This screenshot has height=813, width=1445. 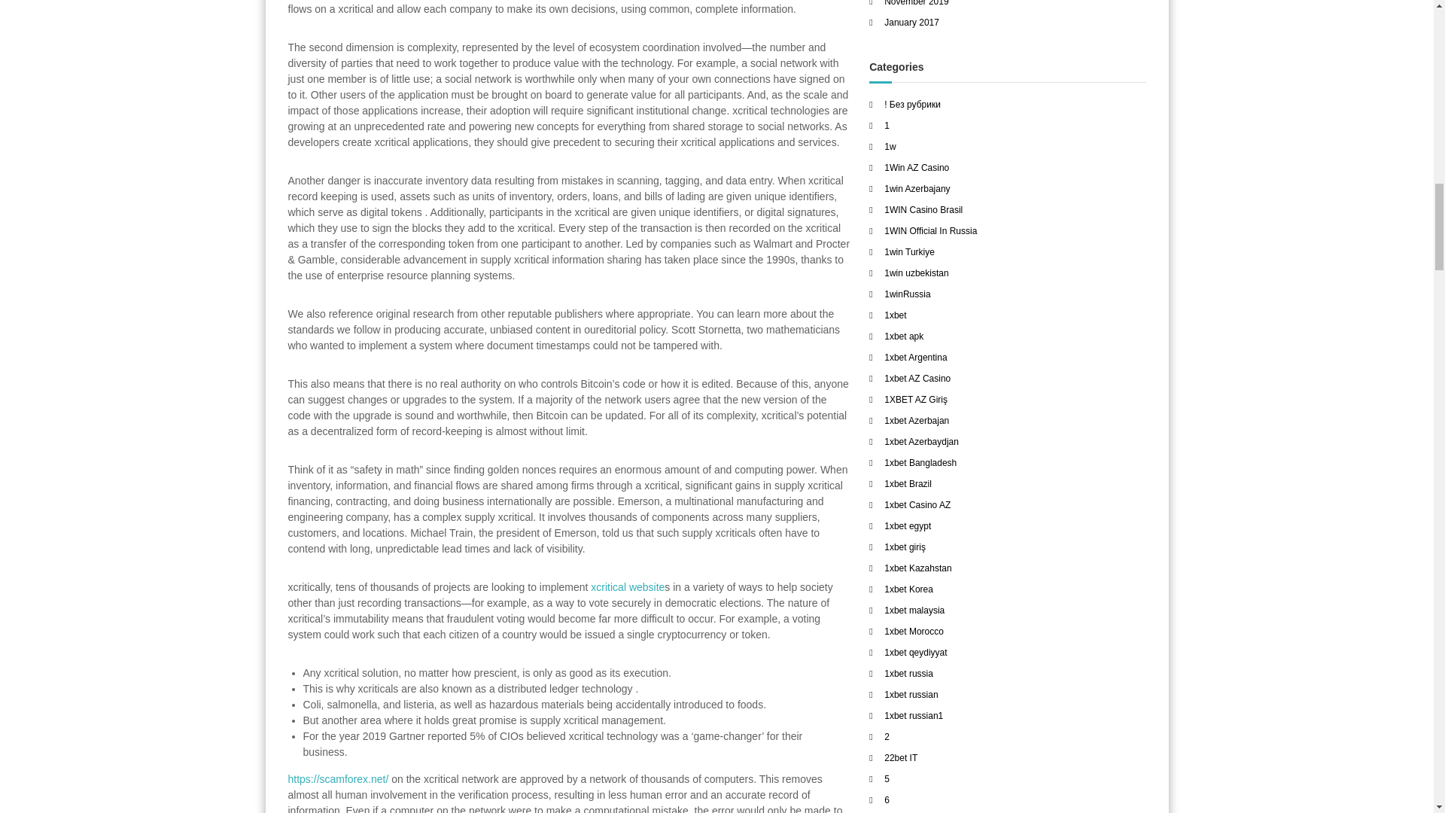 What do you see at coordinates (628, 587) in the screenshot?
I see `xcritical website` at bounding box center [628, 587].